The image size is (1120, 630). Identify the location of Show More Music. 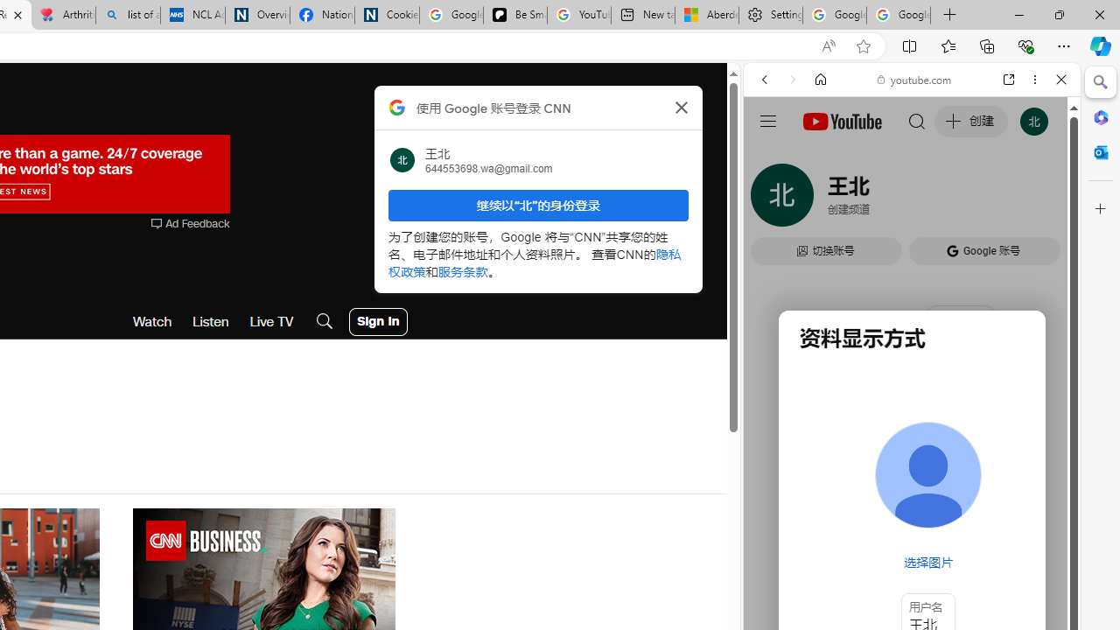
(1018, 478).